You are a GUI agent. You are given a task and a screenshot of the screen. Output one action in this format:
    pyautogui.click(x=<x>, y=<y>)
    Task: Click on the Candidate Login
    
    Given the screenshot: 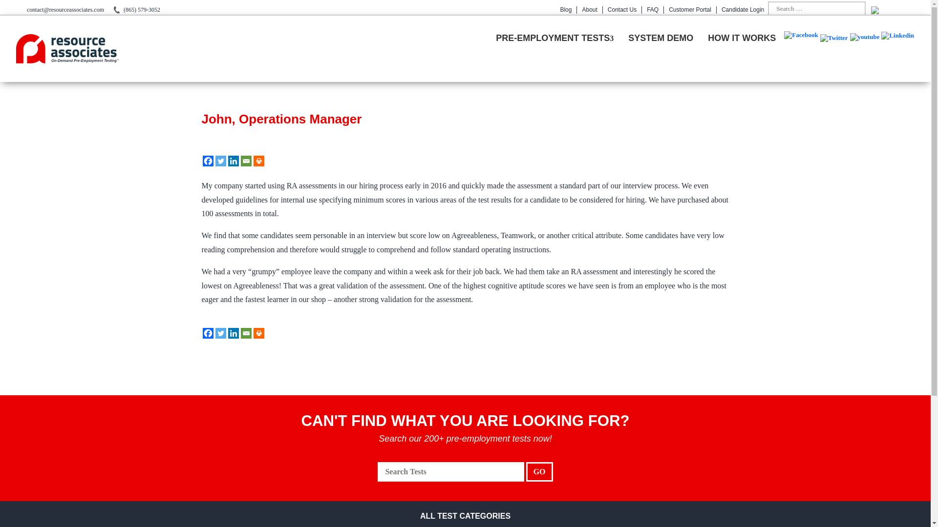 What is the action you would take?
    pyautogui.click(x=743, y=10)
    